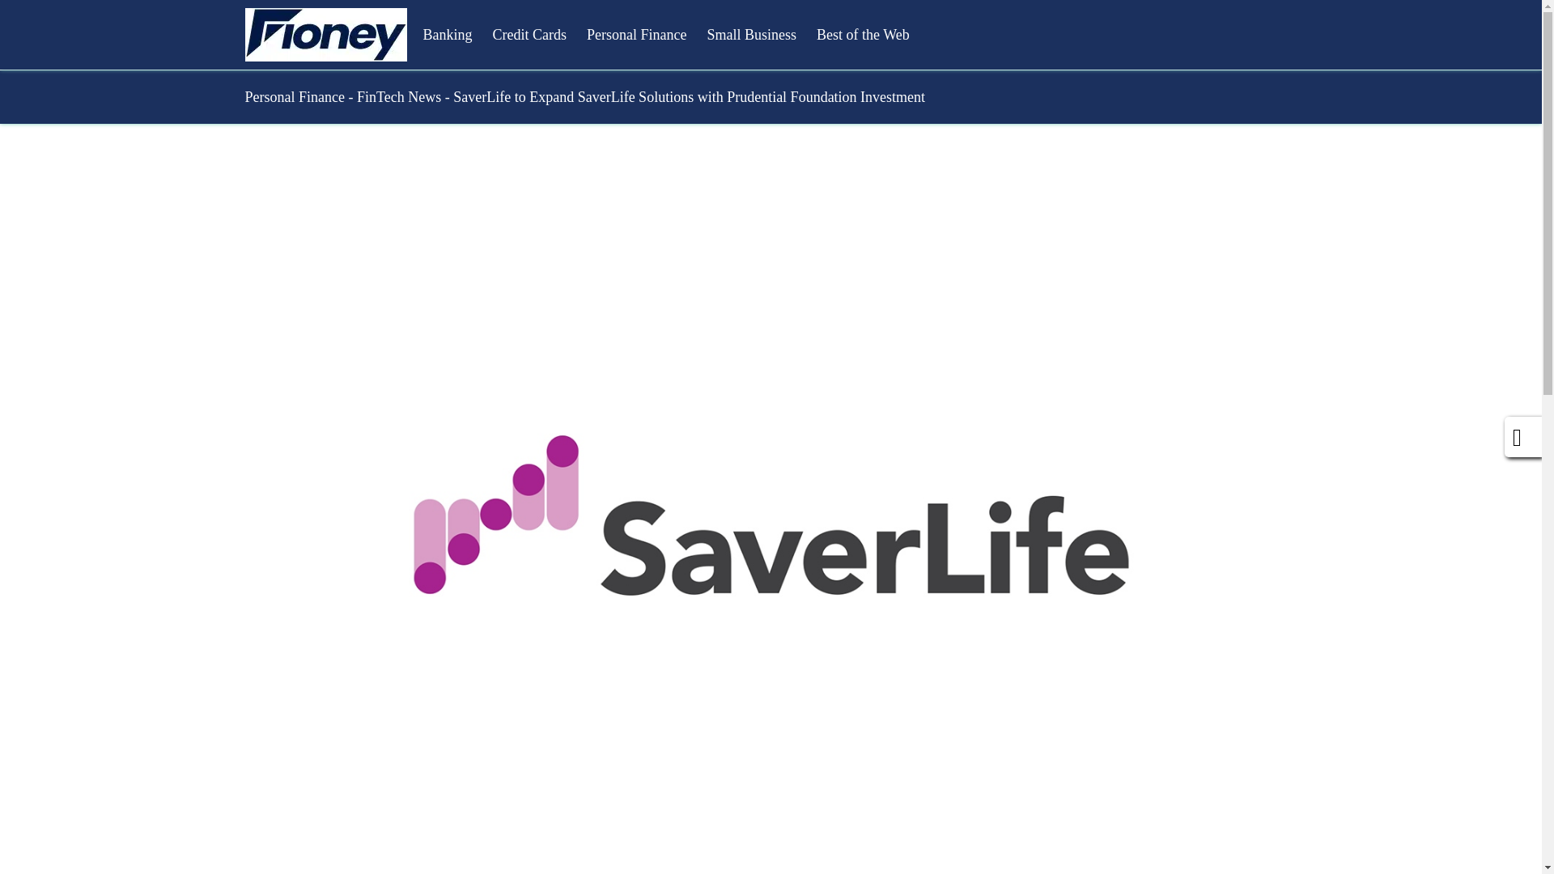 The image size is (1554, 874). I want to click on Banking, so click(447, 34).